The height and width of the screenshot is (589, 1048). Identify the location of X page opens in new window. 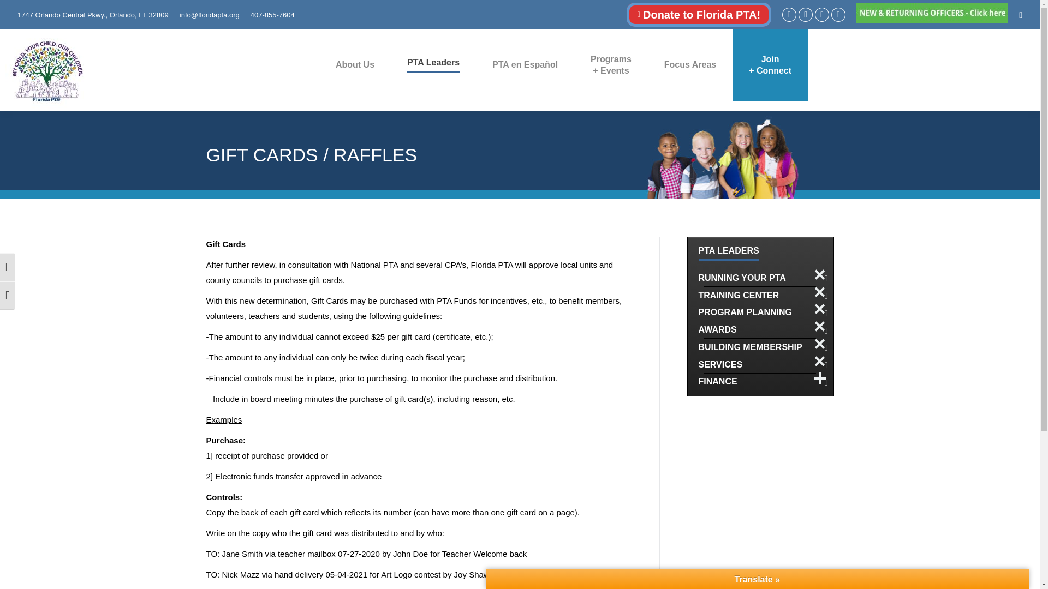
(806, 14).